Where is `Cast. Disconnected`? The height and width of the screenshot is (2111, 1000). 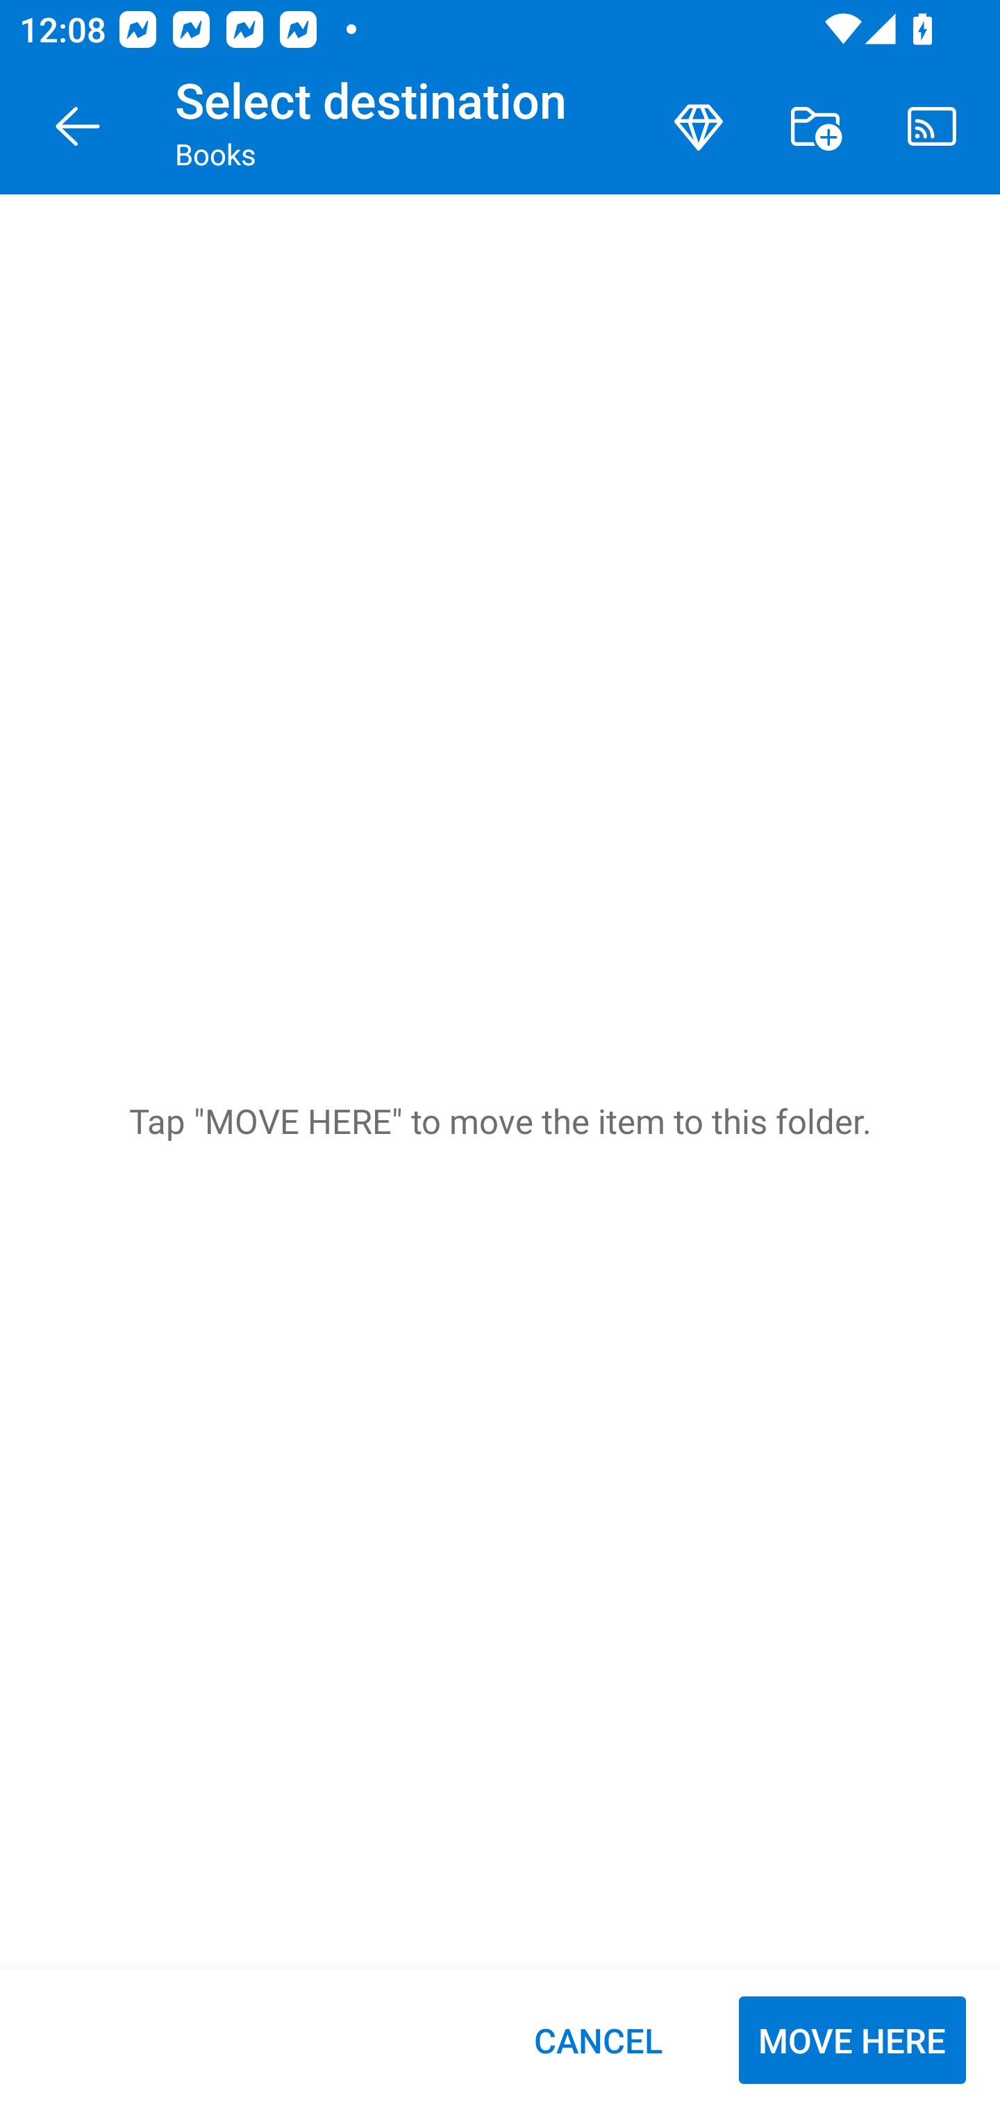 Cast. Disconnected is located at coordinates (932, 126).